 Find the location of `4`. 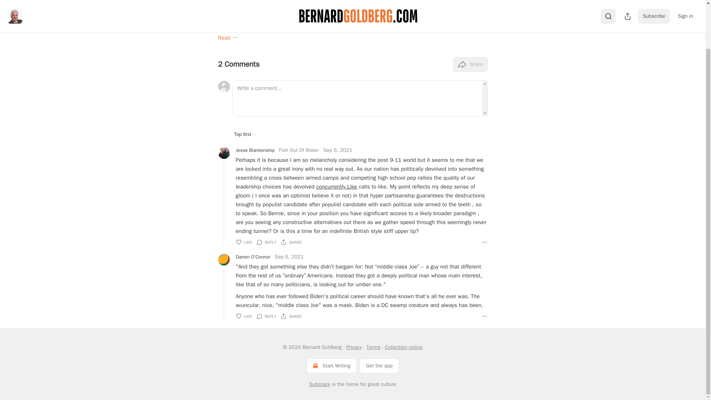

4 is located at coordinates (303, 10).